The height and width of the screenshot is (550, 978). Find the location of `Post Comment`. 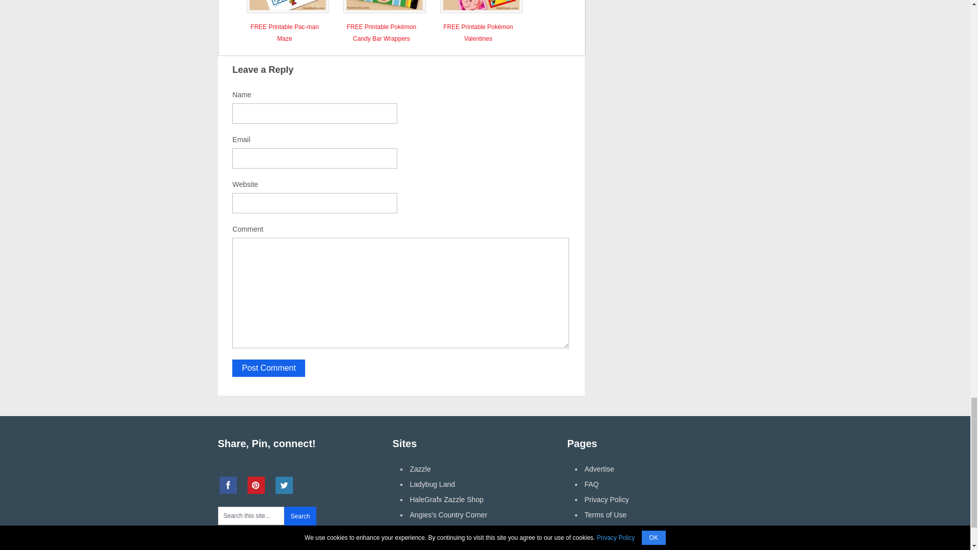

Post Comment is located at coordinates (269, 368).